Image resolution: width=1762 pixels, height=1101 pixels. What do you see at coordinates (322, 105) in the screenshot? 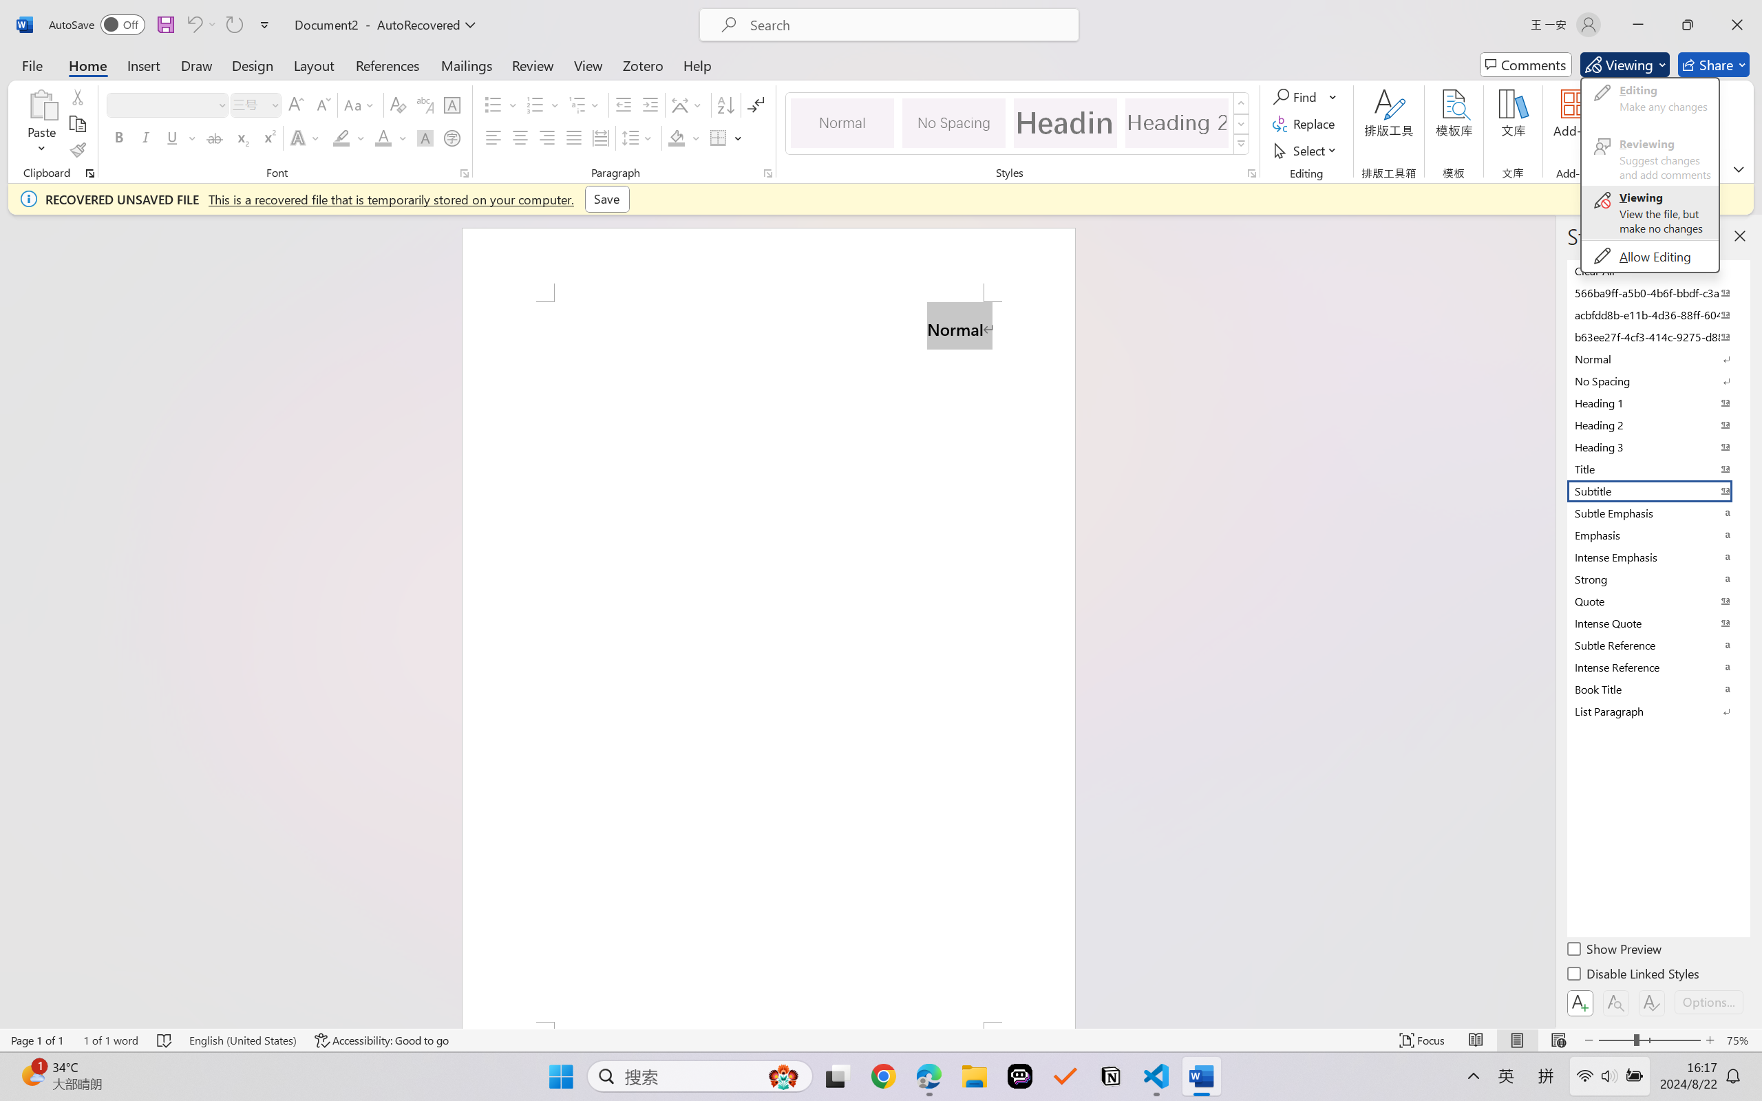
I see `Shrink Font` at bounding box center [322, 105].